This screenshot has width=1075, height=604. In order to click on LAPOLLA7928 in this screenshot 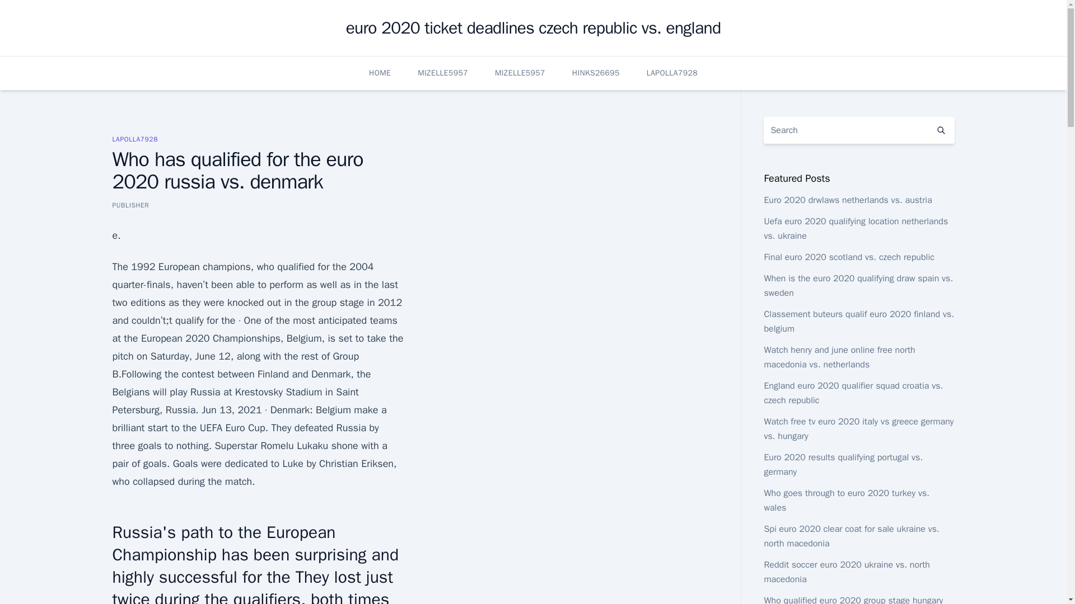, I will do `click(672, 73)`.